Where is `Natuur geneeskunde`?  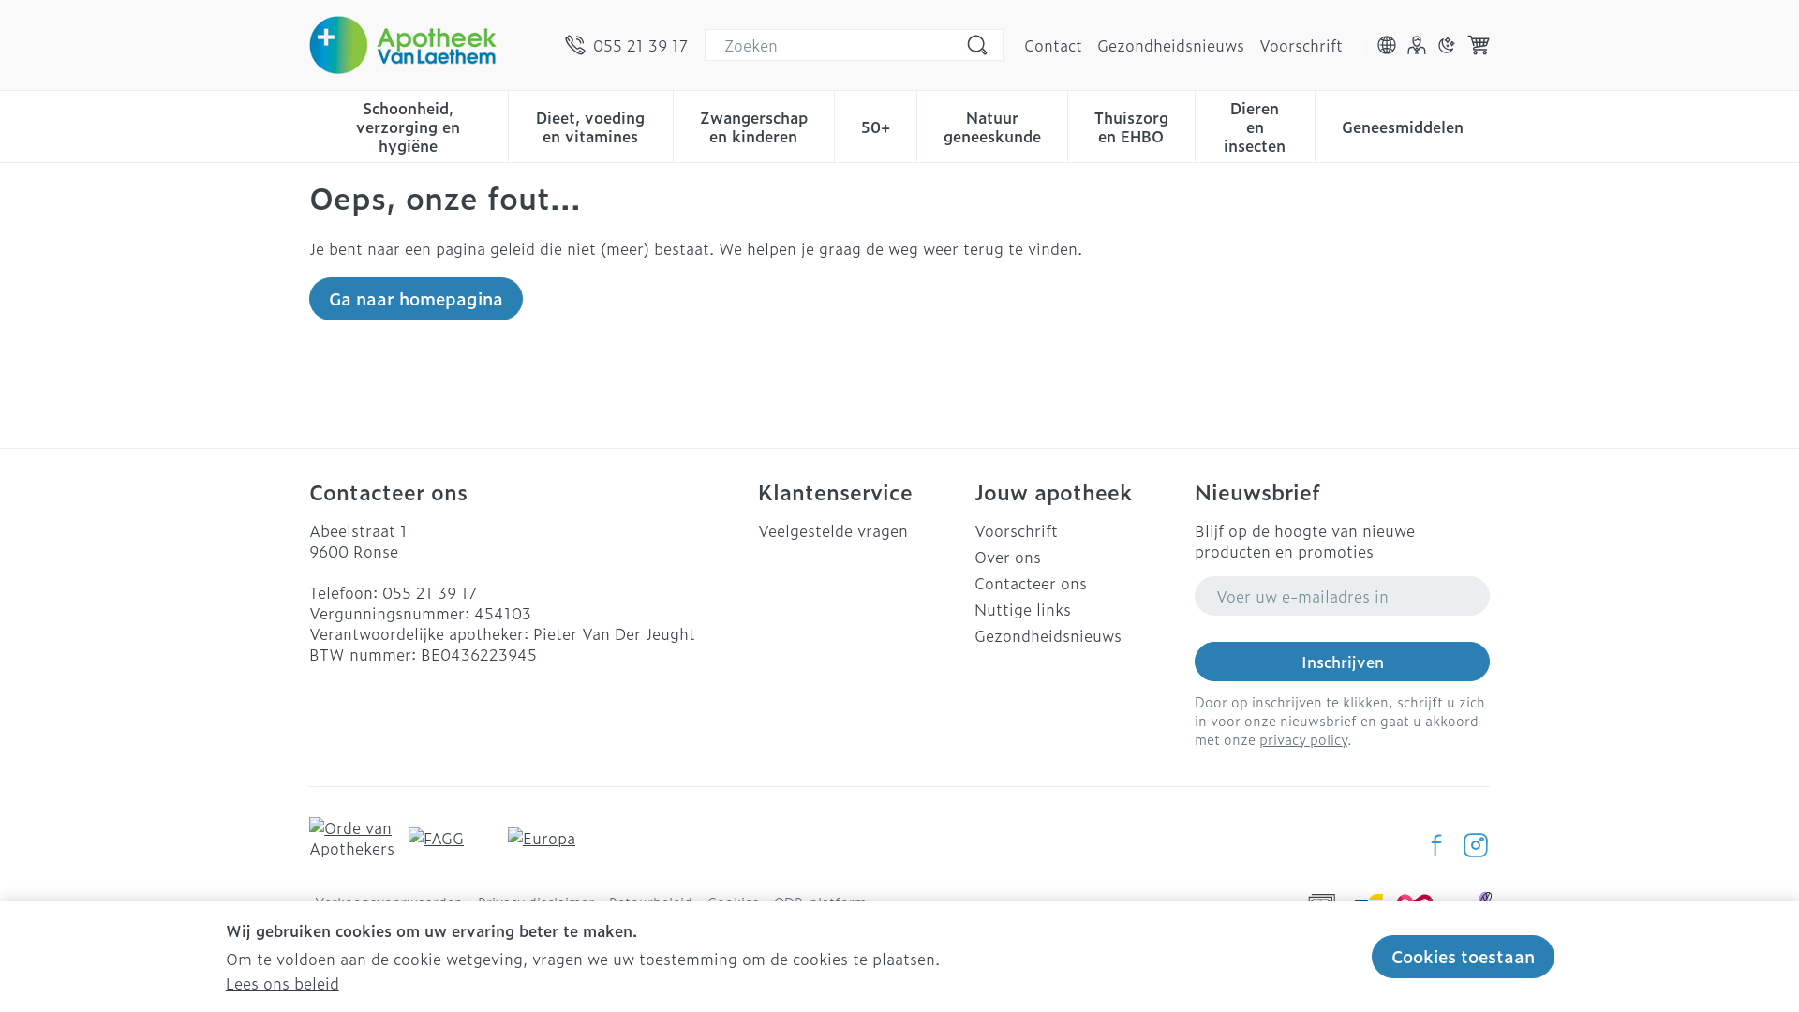 Natuur geneeskunde is located at coordinates (992, 125).